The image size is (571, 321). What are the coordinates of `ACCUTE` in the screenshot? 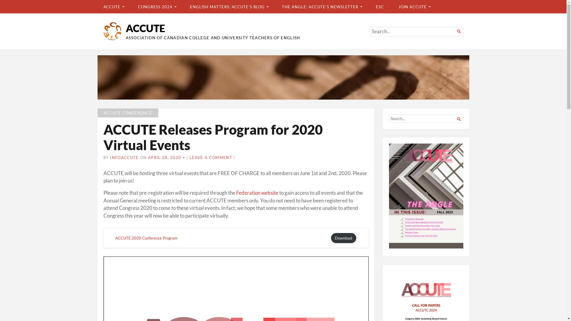 It's located at (145, 28).